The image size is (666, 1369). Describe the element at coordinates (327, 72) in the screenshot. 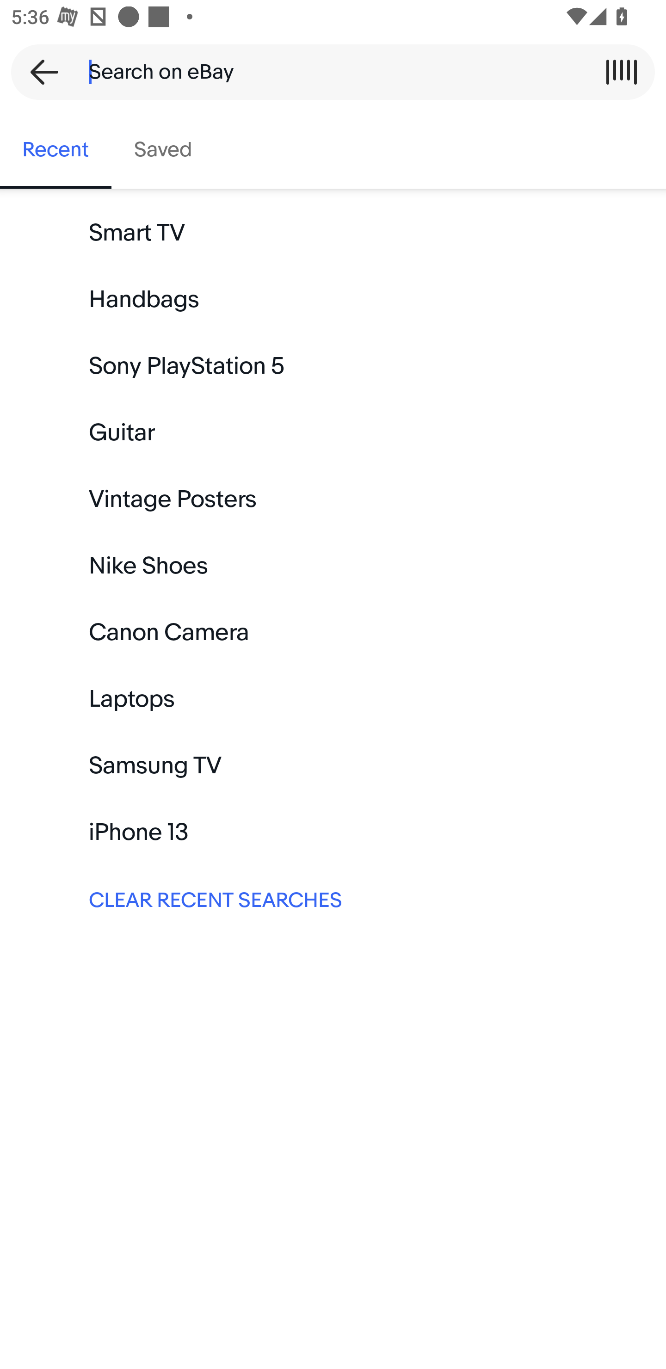

I see `Search on eBay` at that location.